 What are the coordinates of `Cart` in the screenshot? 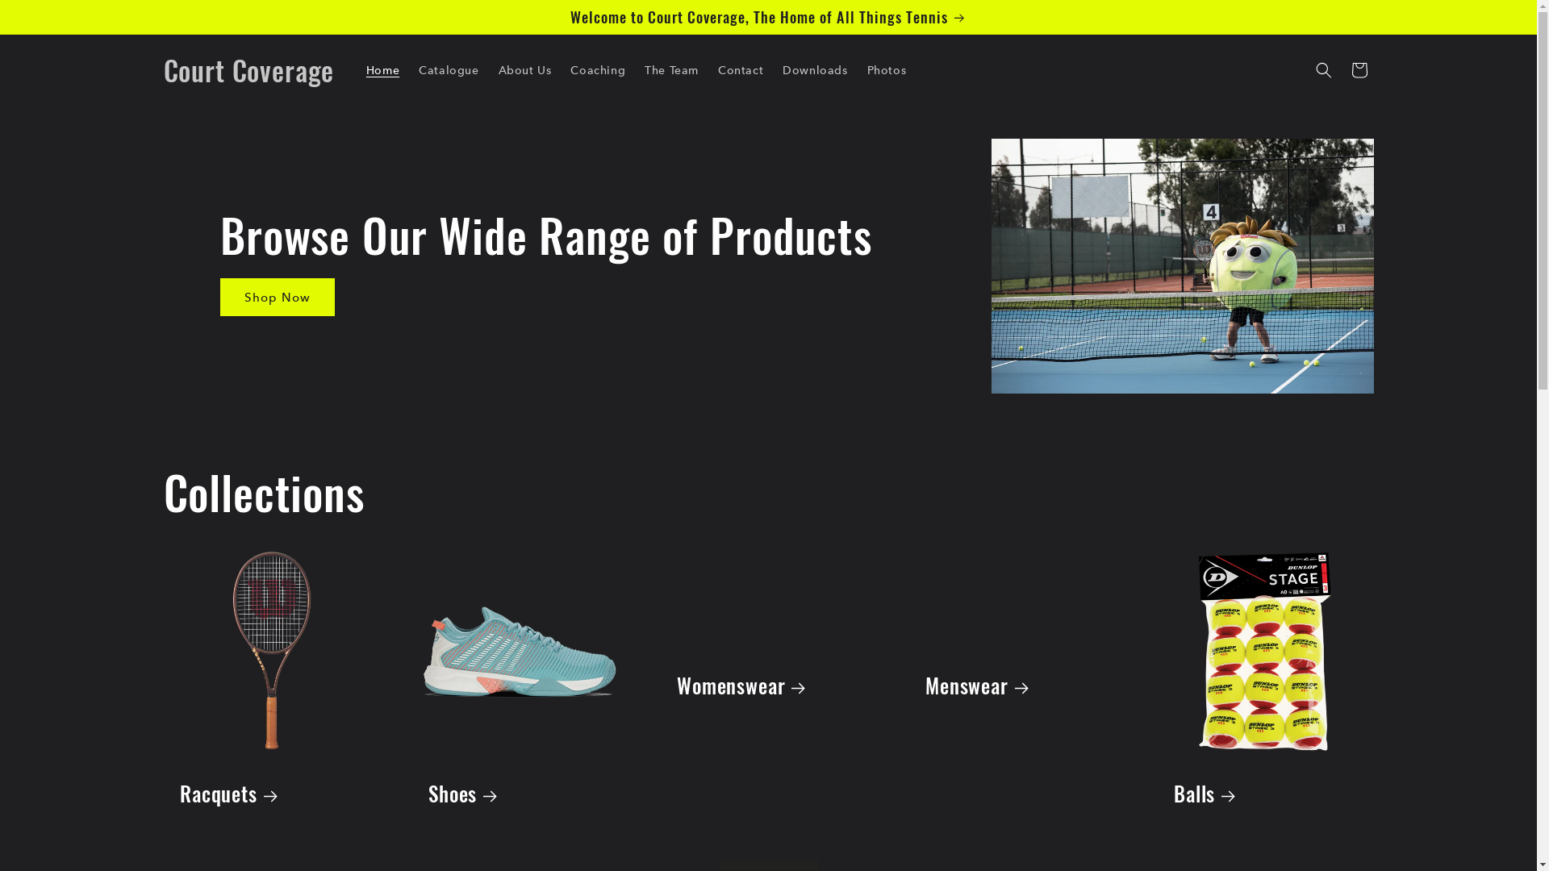 It's located at (1359, 70).